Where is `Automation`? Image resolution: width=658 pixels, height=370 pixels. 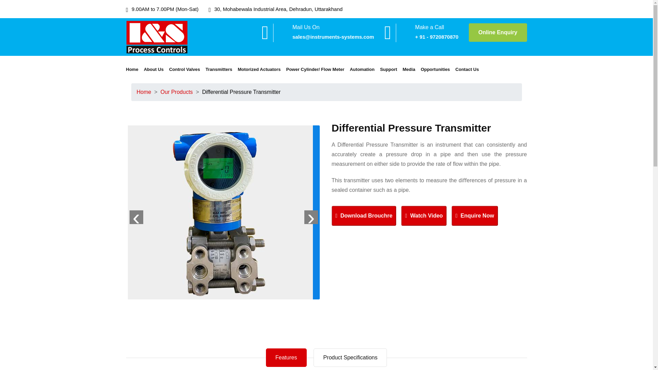 Automation is located at coordinates (363, 69).